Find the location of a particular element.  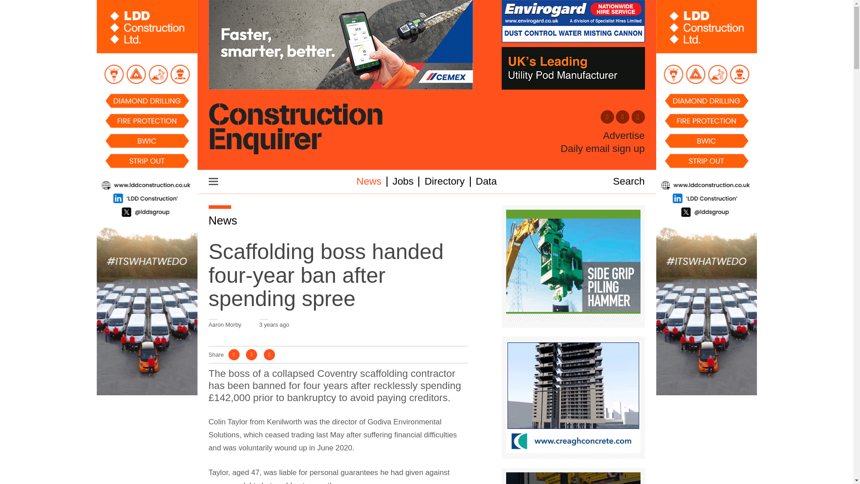

Advertise is located at coordinates (623, 136).